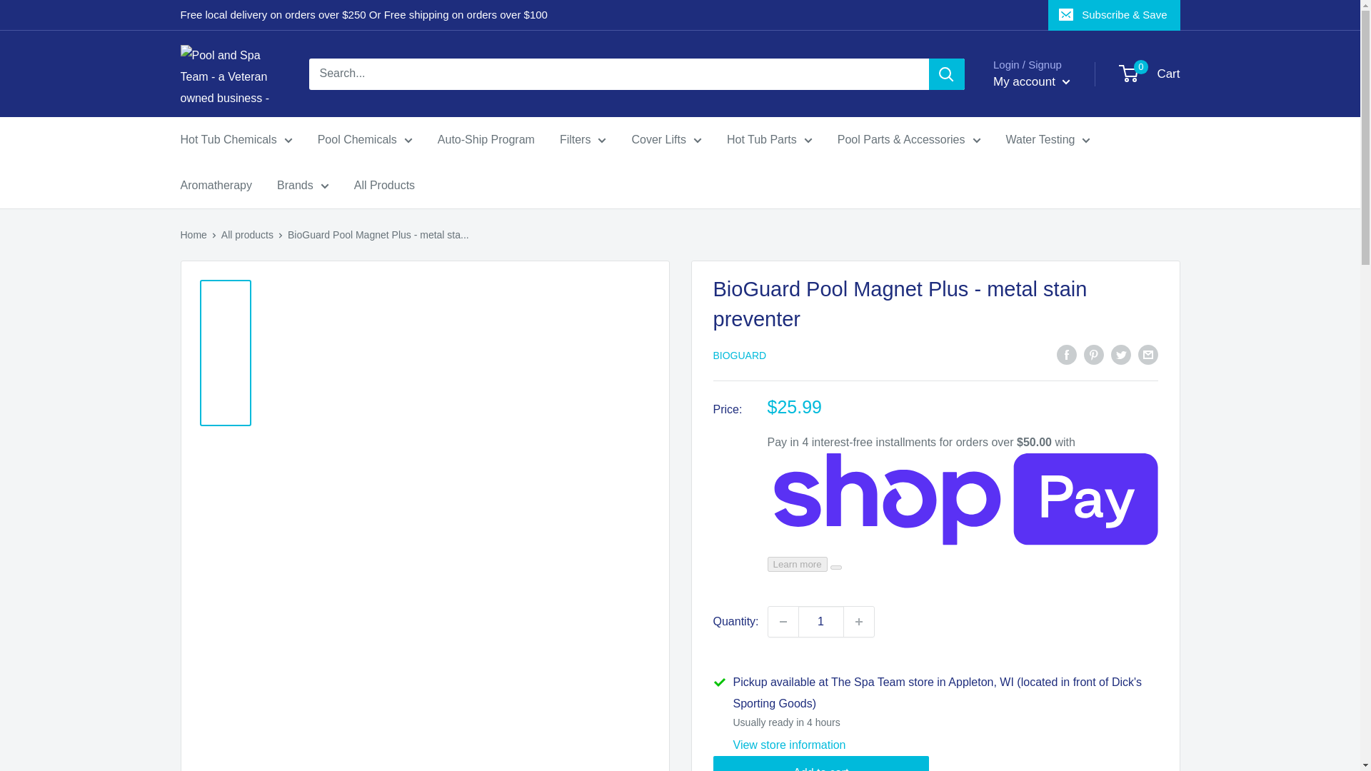  I want to click on 1, so click(821, 621).